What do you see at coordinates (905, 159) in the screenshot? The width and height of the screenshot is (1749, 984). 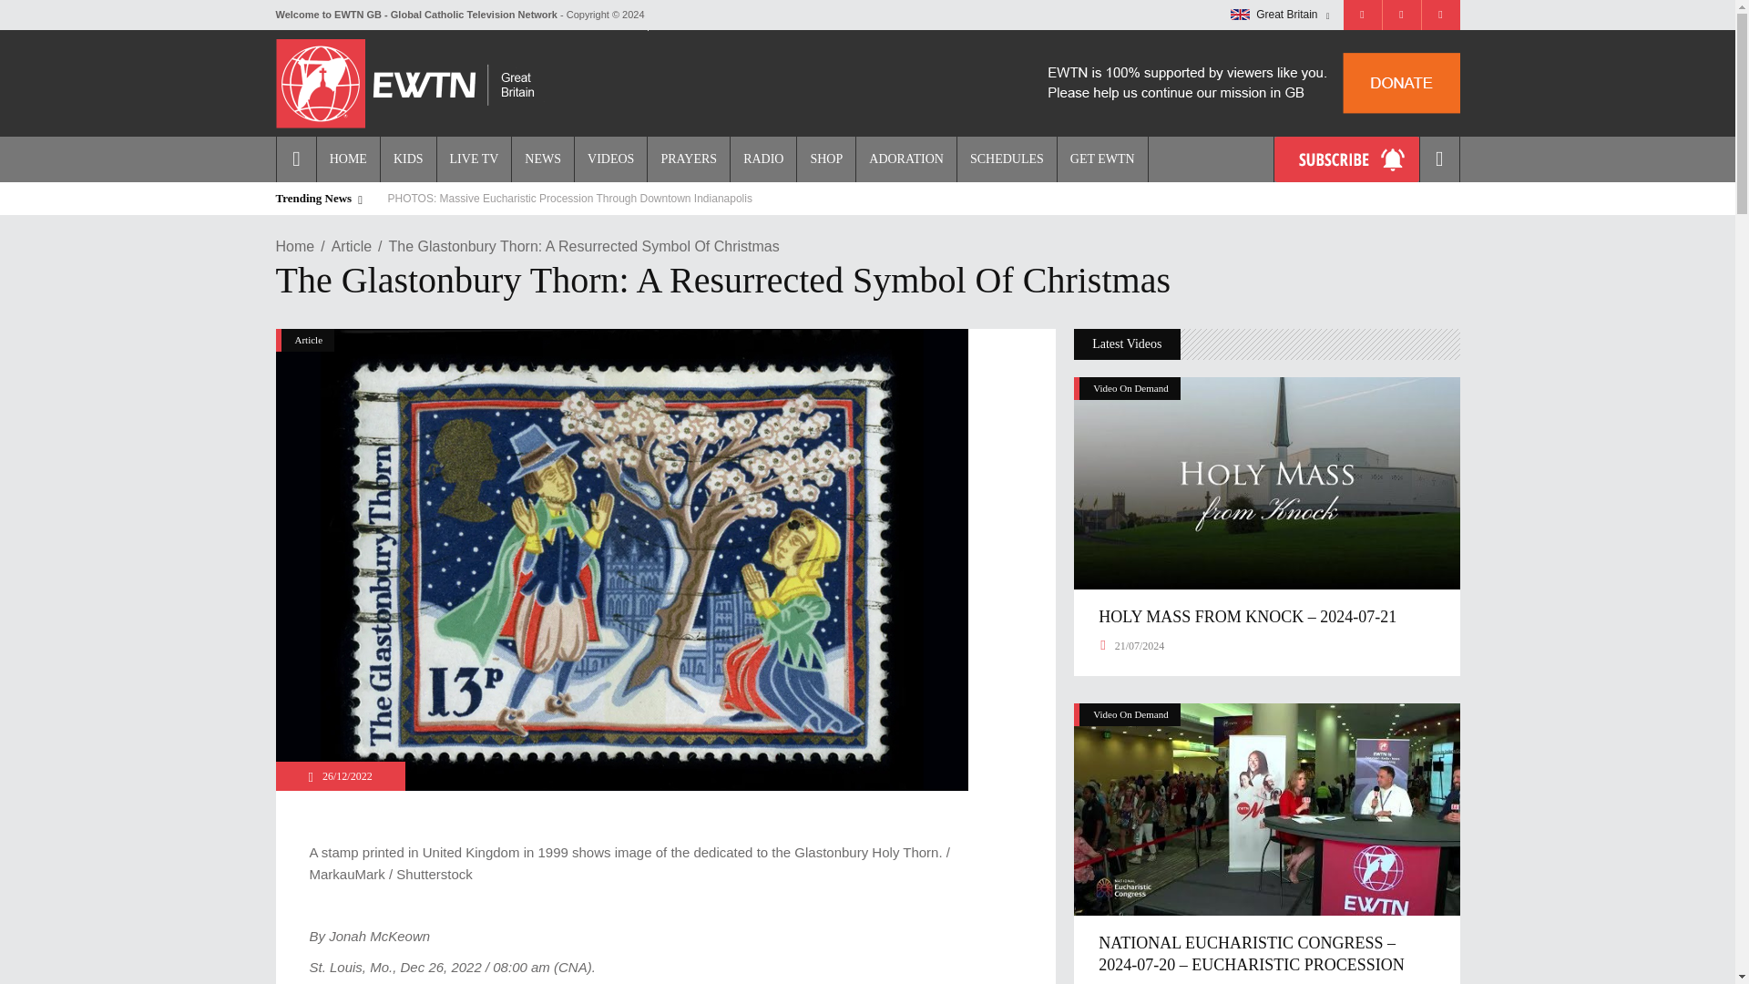 I see `ADORATION` at bounding box center [905, 159].